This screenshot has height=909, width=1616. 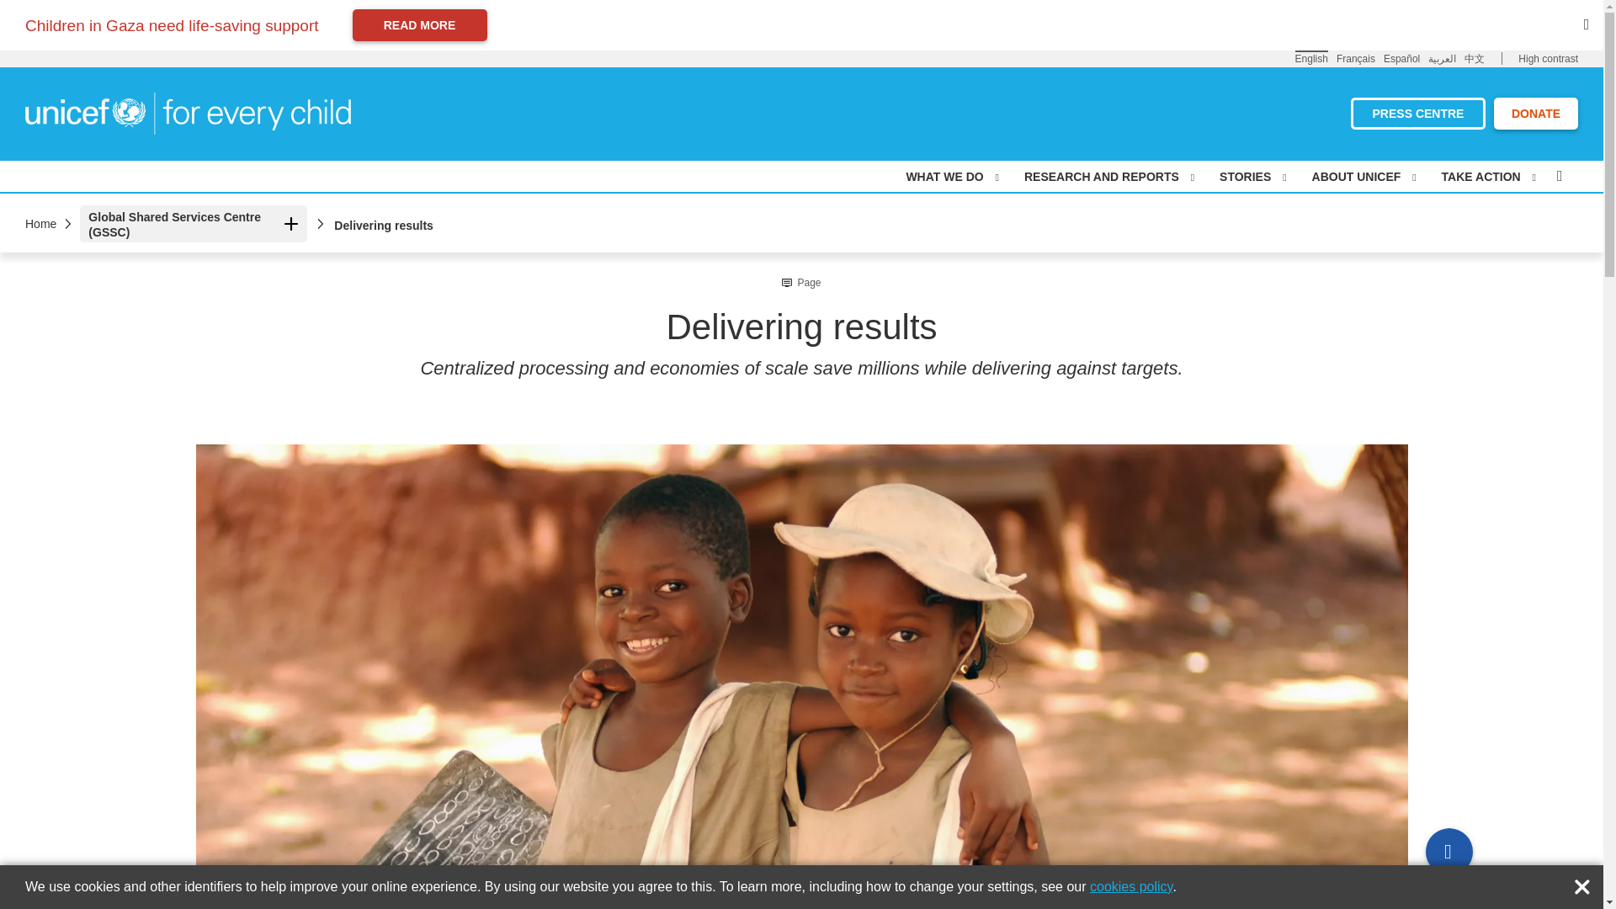 I want to click on High contrast, so click(x=1549, y=59).